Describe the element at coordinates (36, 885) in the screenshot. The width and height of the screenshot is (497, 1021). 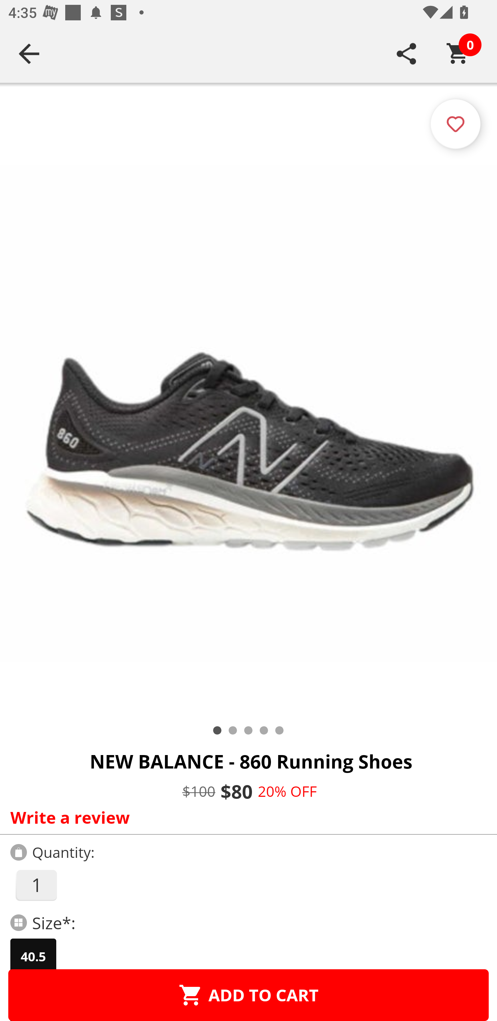
I see `1` at that location.